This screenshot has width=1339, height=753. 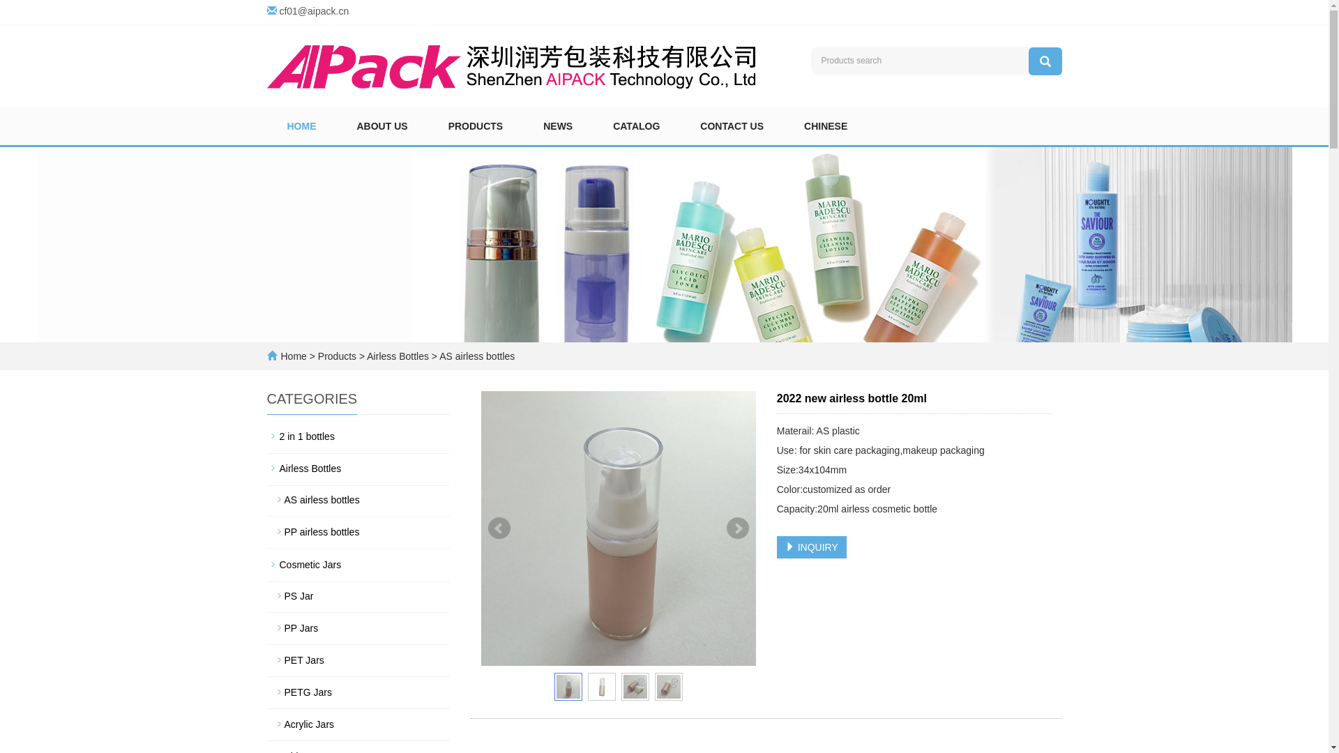 I want to click on CATALOG, so click(x=636, y=126).